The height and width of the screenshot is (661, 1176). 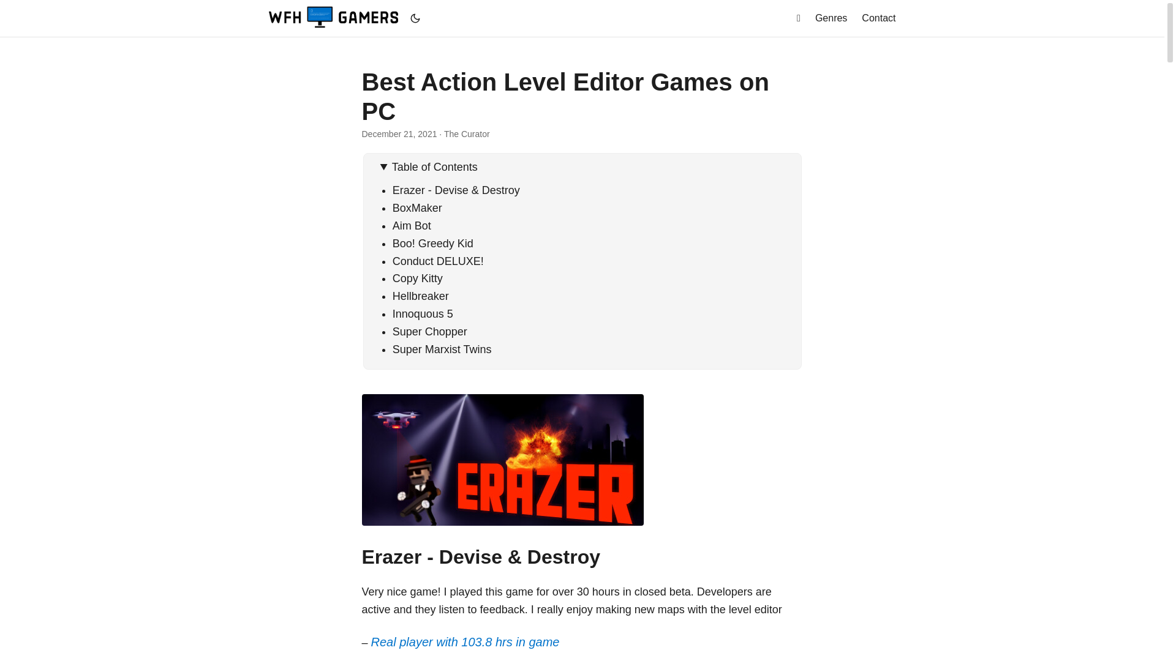 I want to click on BoxMaker, so click(x=417, y=208).